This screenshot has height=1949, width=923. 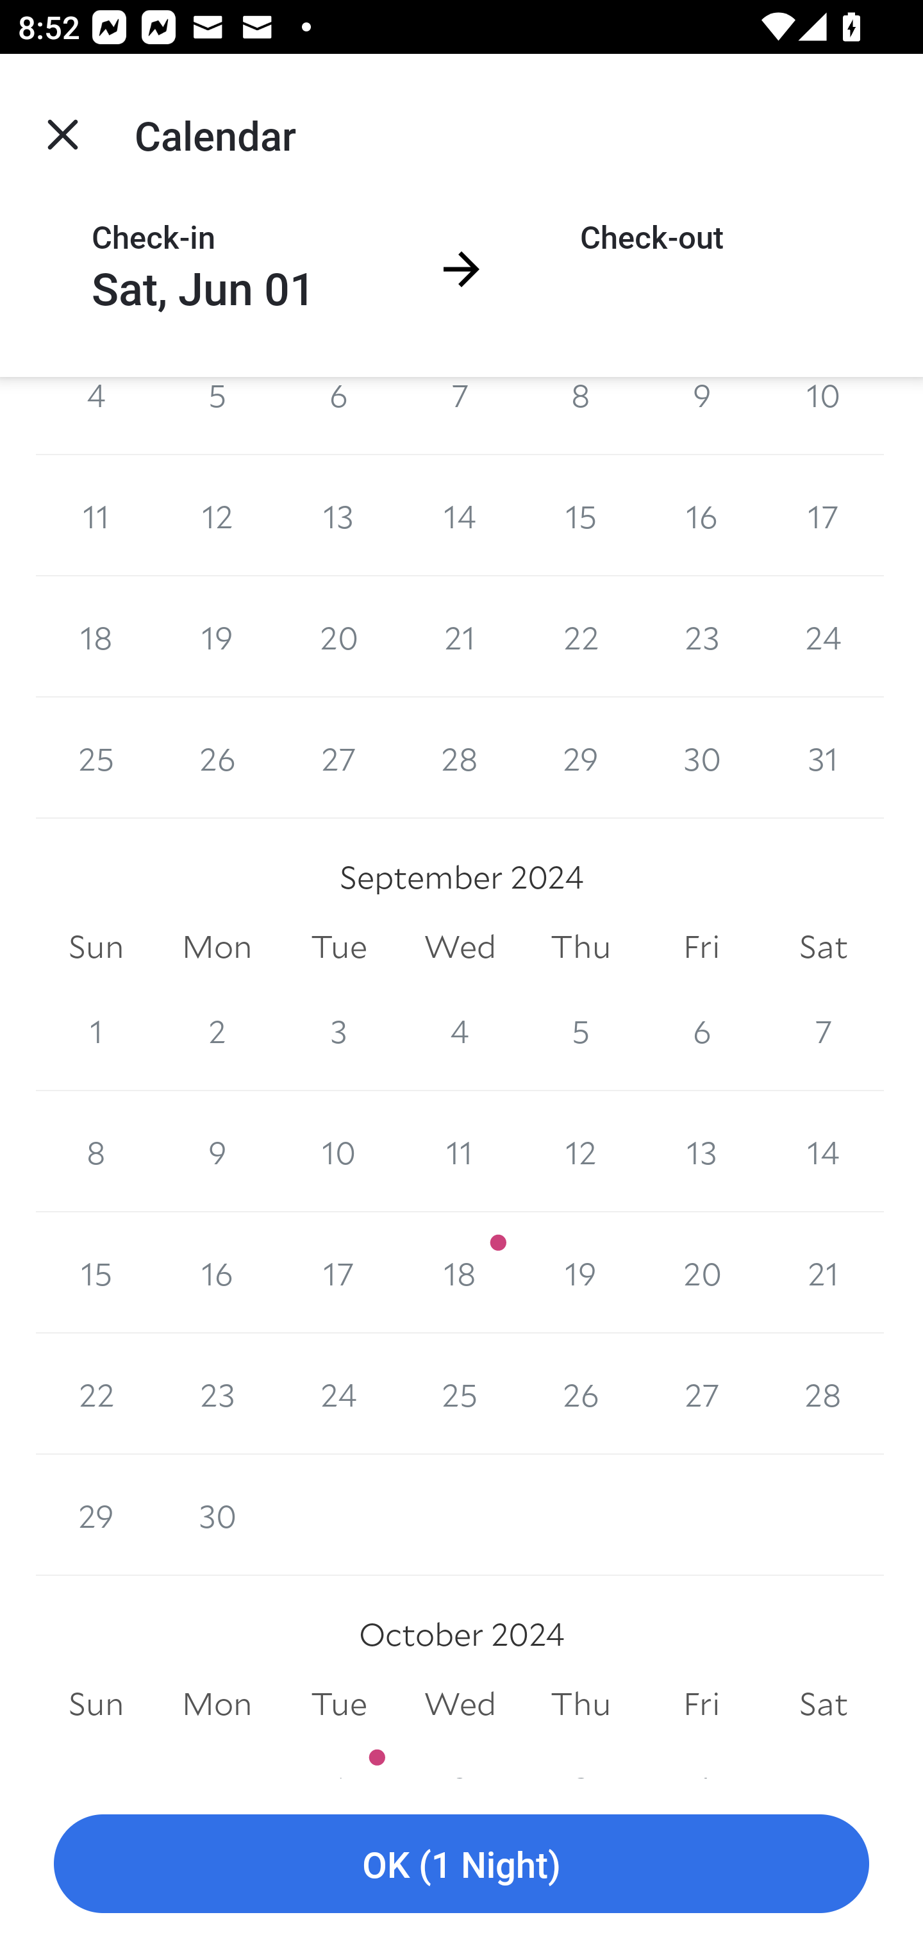 What do you see at coordinates (96, 758) in the screenshot?
I see `25 25 August 2024` at bounding box center [96, 758].